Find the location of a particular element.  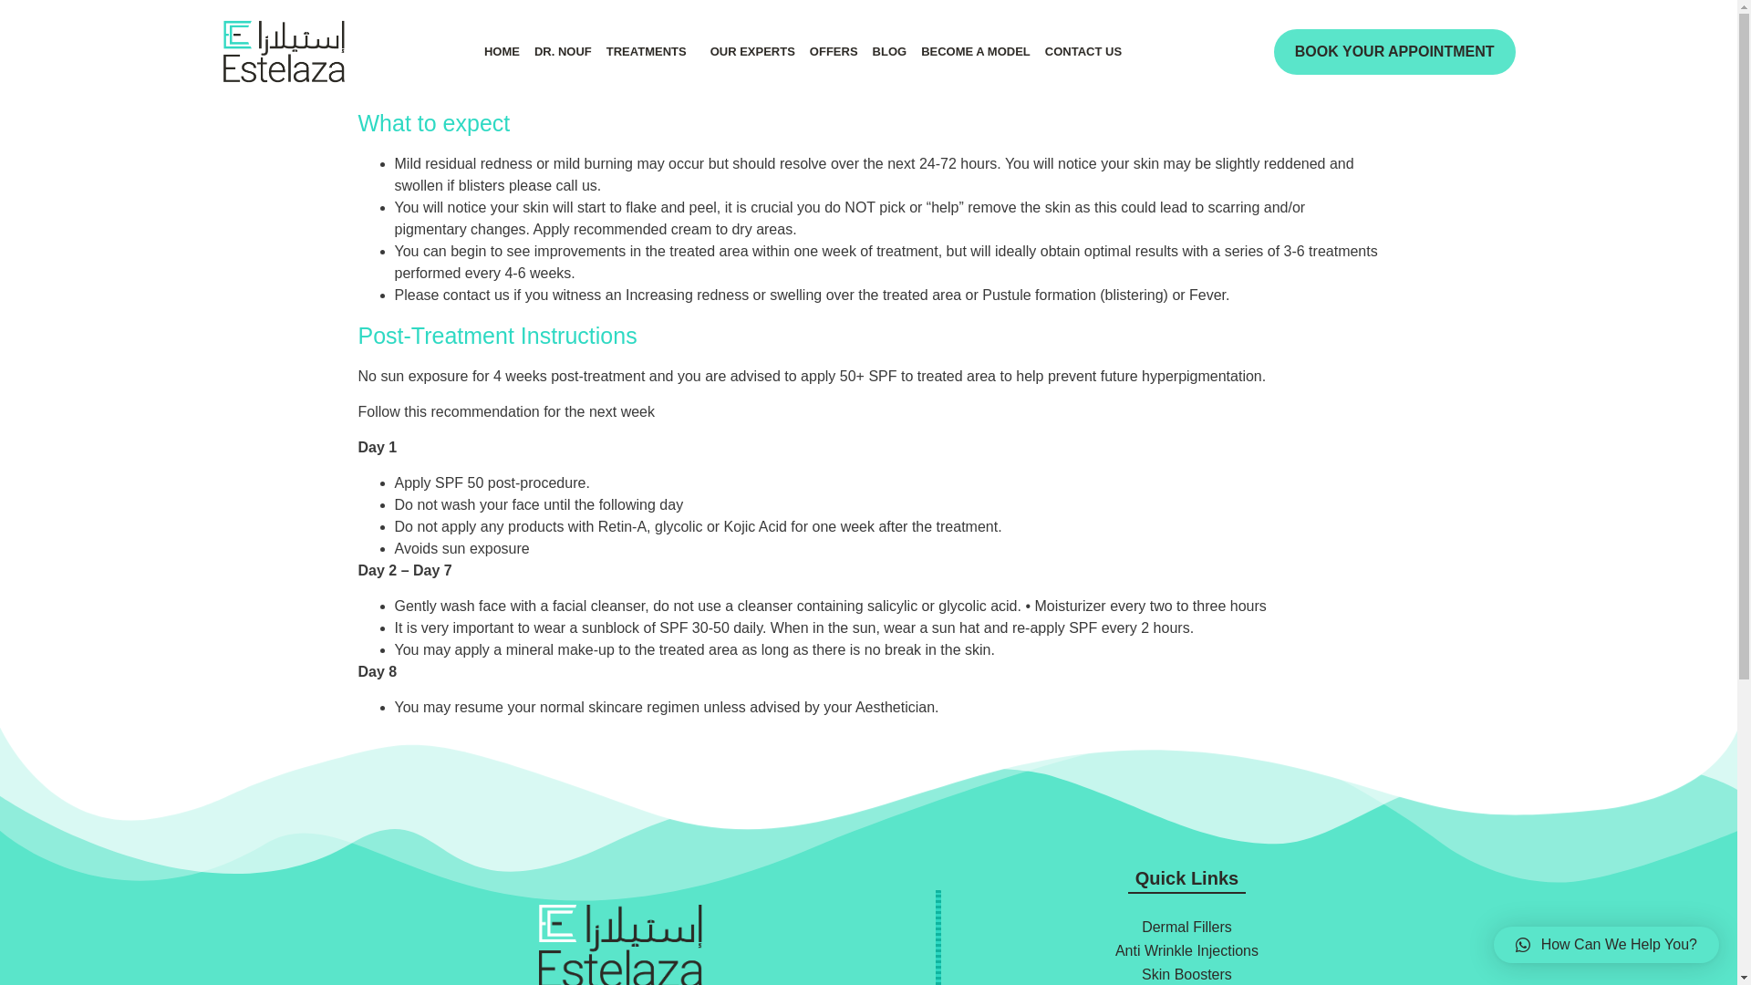

BLOG is located at coordinates (889, 51).